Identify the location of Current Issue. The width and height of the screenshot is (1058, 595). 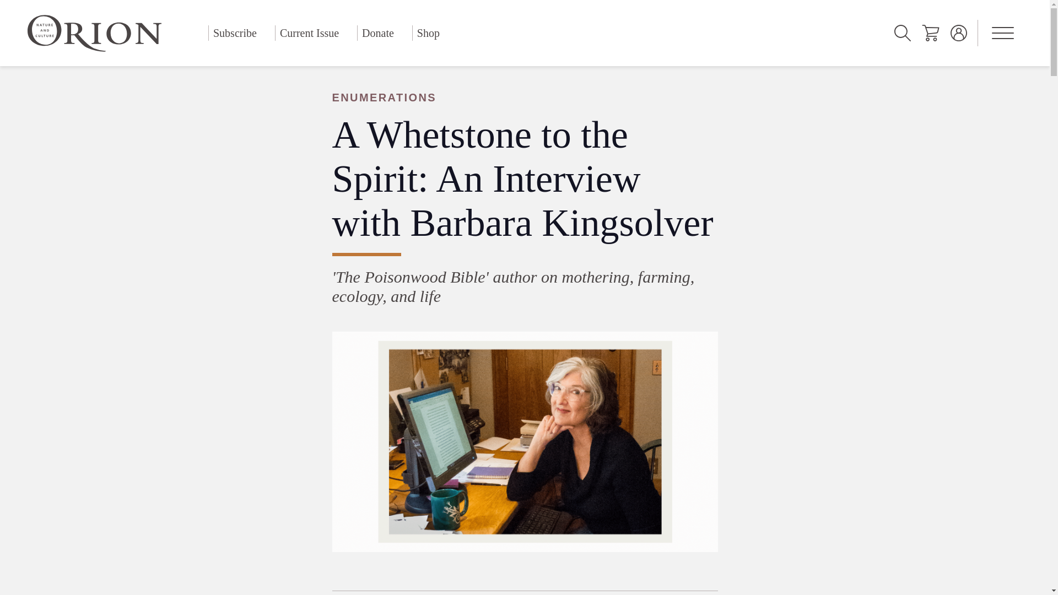
(309, 33).